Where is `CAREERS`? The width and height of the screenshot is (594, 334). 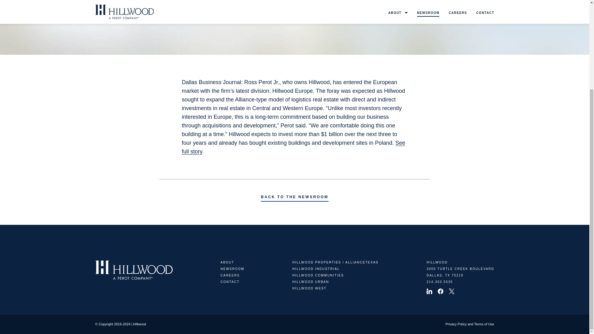 CAREERS is located at coordinates (230, 275).